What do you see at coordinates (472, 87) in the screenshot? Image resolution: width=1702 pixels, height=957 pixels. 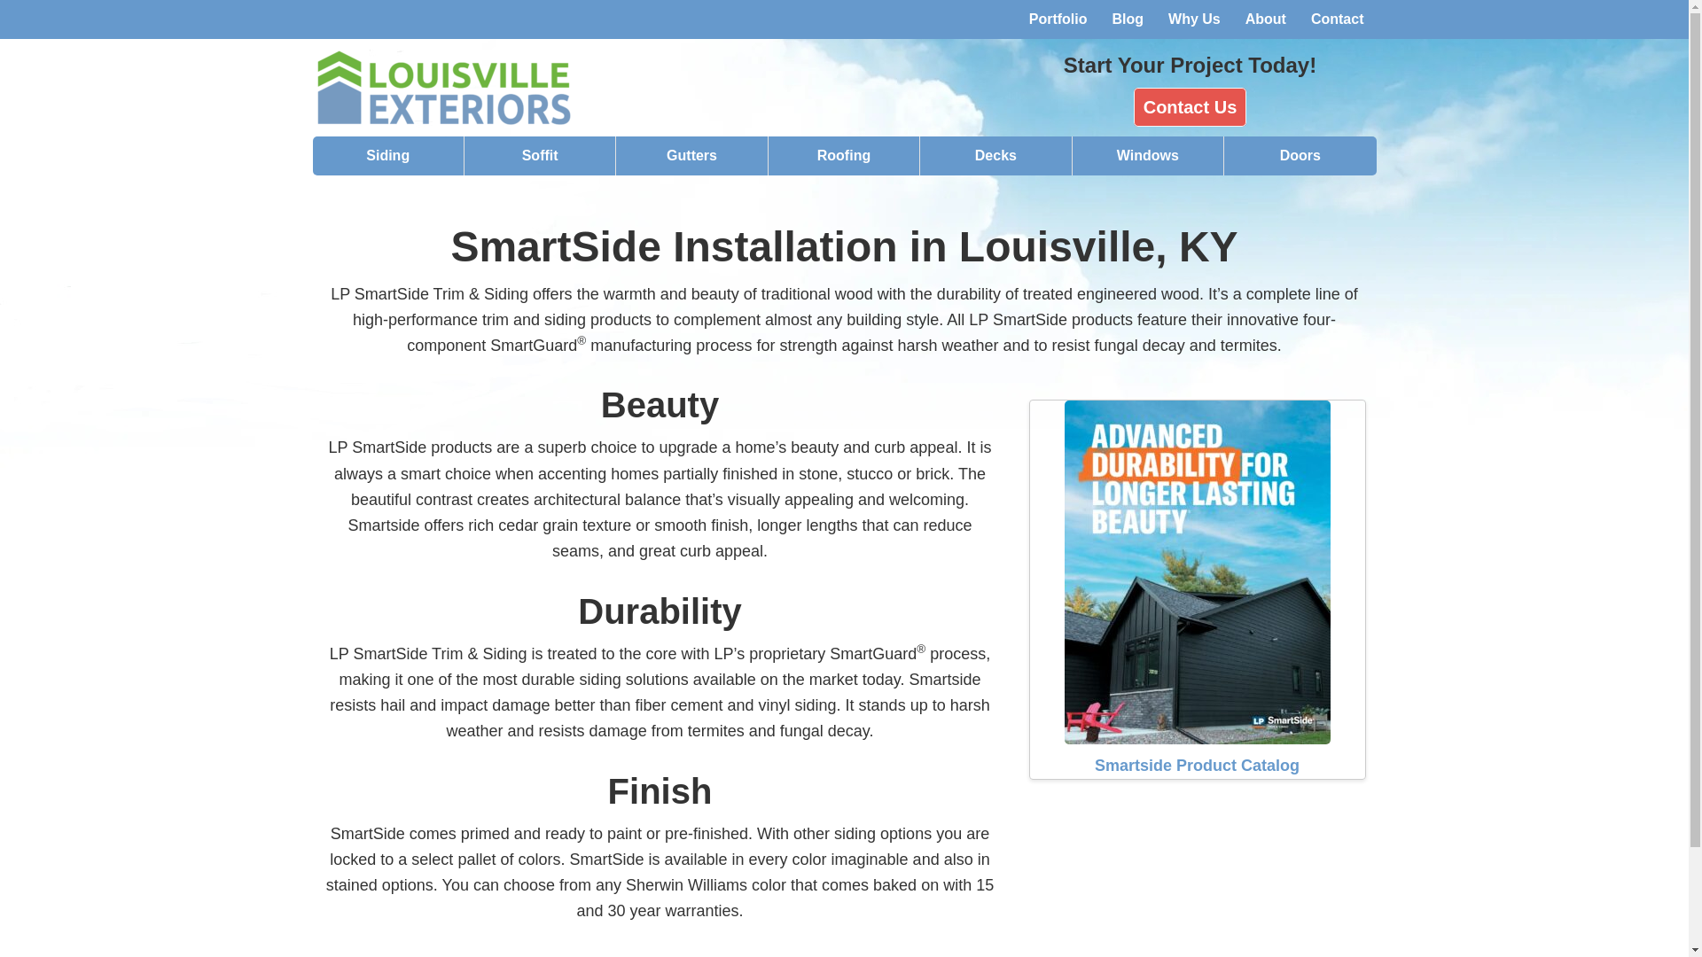 I see `Louisville Exteriors` at bounding box center [472, 87].